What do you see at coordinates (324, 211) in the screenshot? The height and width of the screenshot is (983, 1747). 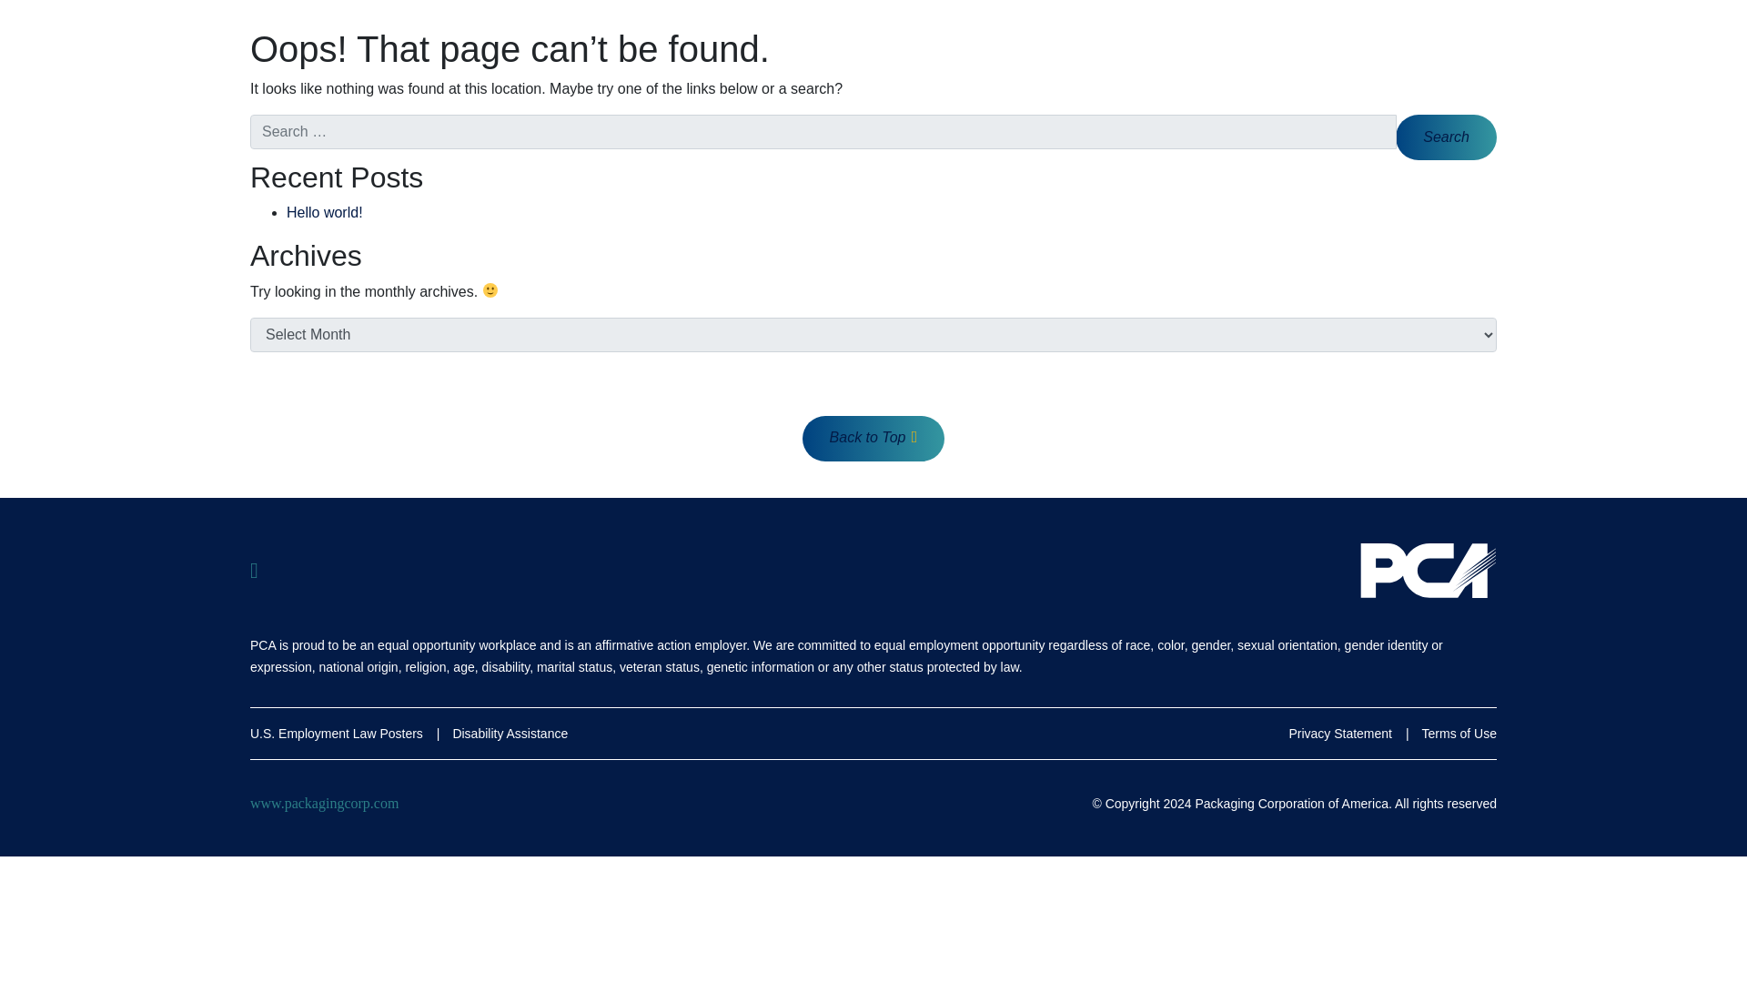 I see `Hello world!` at bounding box center [324, 211].